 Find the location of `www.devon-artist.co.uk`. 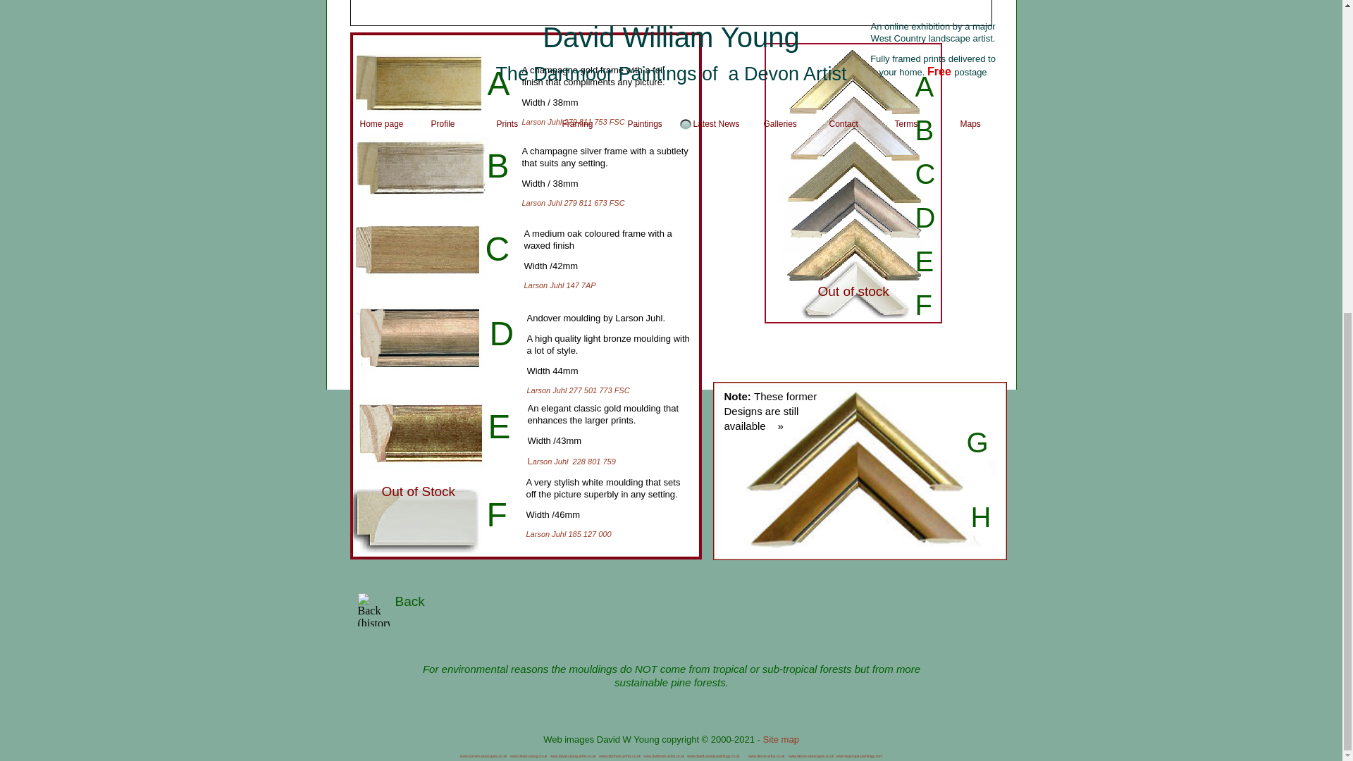

www.devon-artist.co.uk is located at coordinates (766, 755).